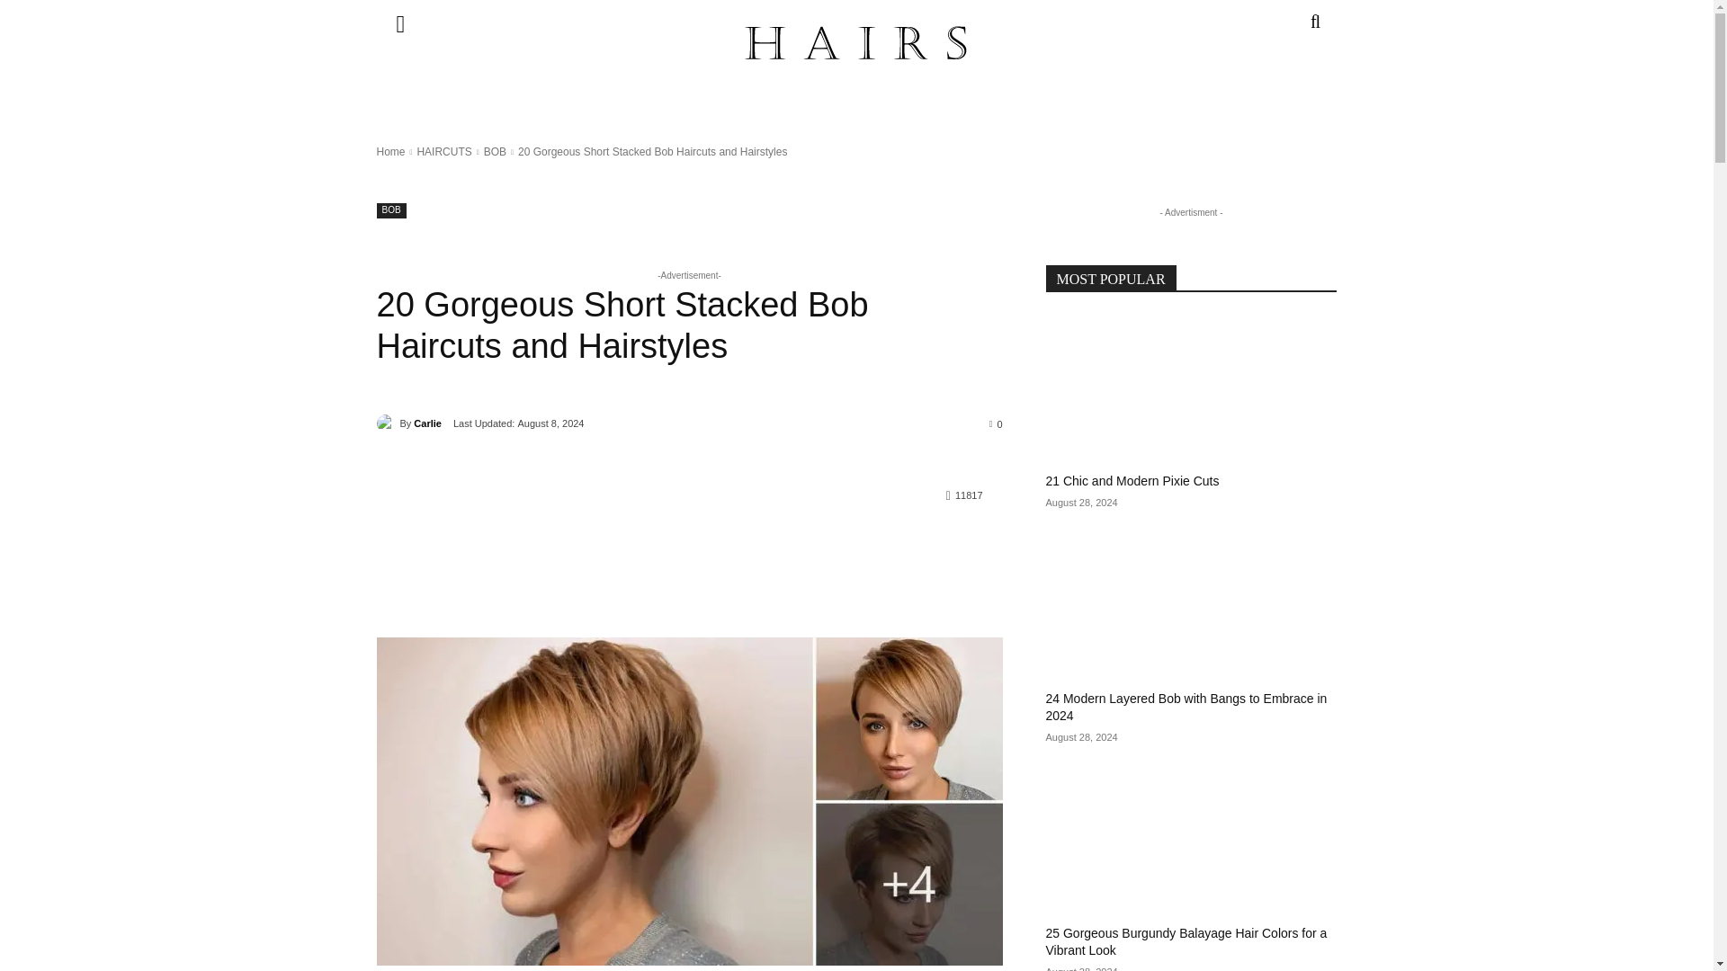 Image resolution: width=1727 pixels, height=971 pixels. What do you see at coordinates (387, 423) in the screenshot?
I see `Carlie` at bounding box center [387, 423].